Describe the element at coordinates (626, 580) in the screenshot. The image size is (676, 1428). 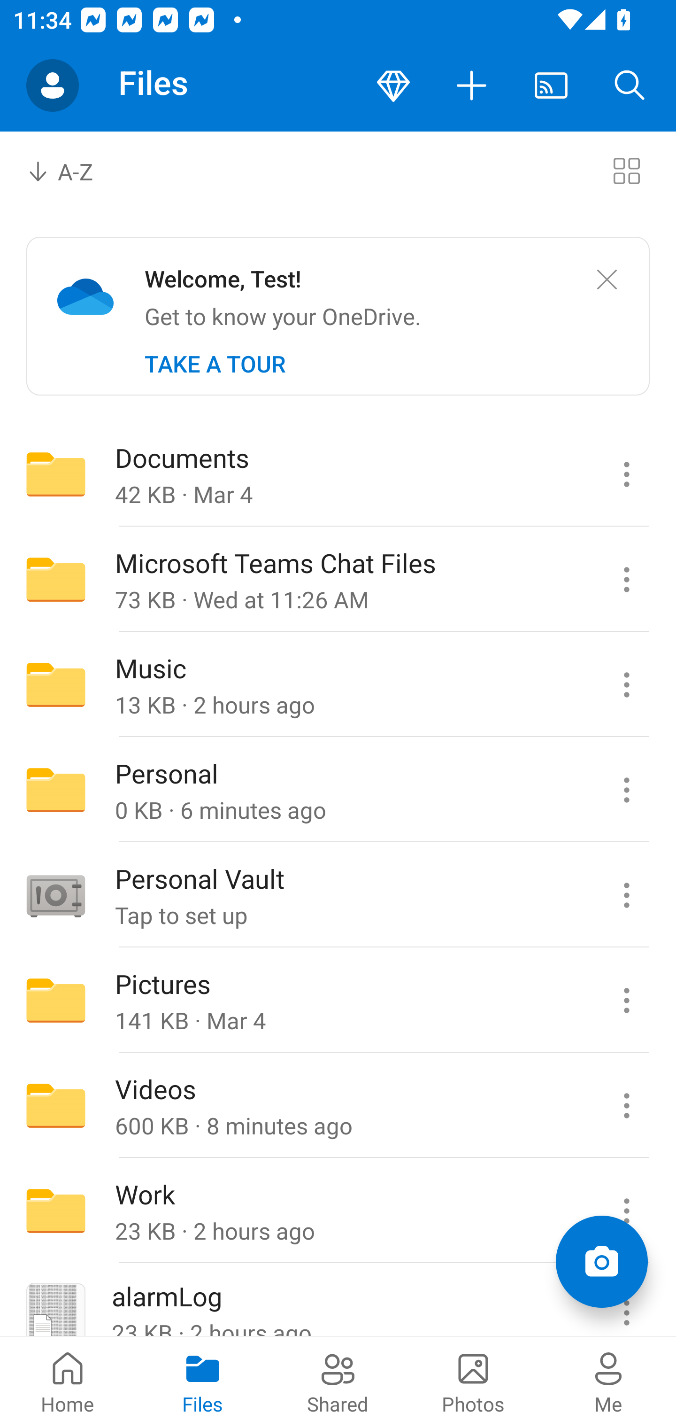
I see `Microsoft Teams Chat Files commands` at that location.